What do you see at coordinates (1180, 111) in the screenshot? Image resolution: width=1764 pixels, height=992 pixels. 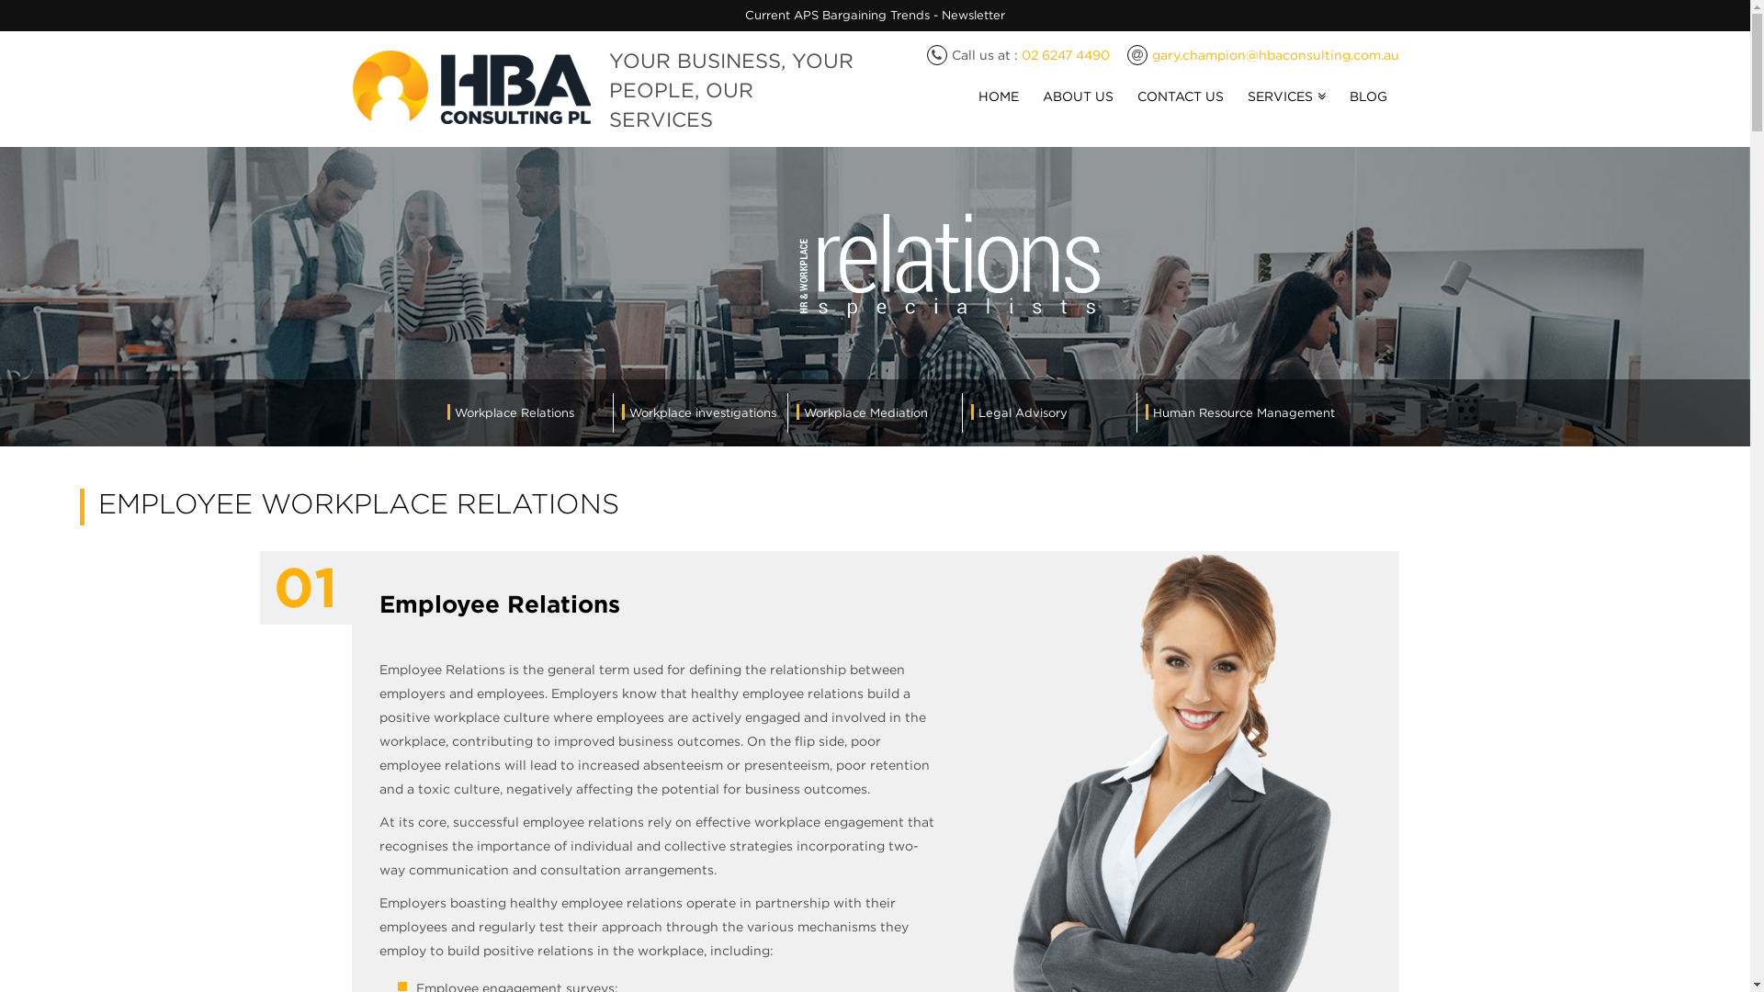 I see `CONTACT US` at bounding box center [1180, 111].